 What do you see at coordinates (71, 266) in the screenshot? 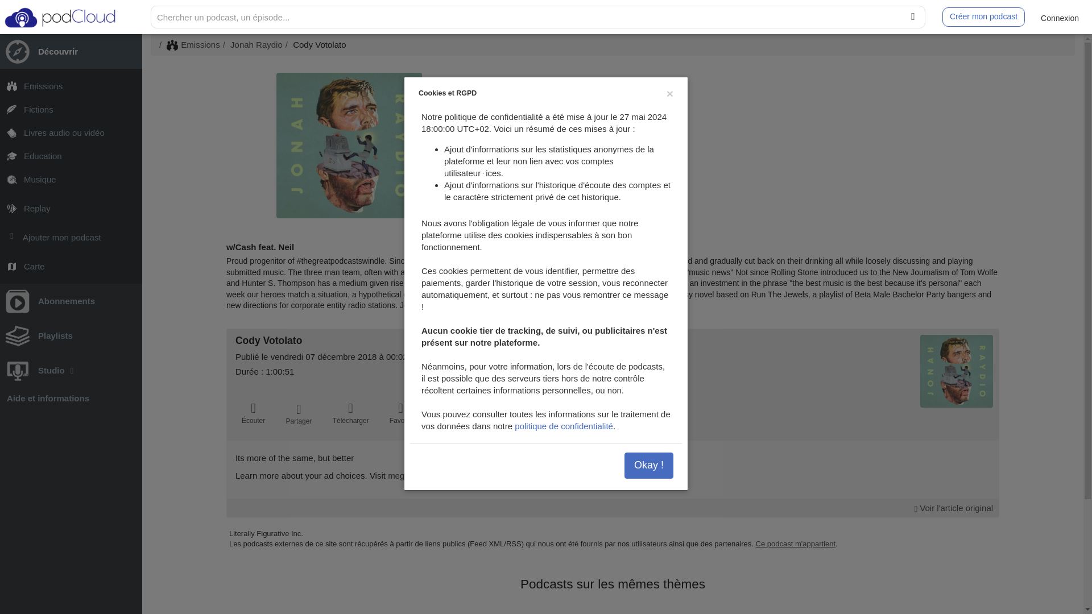
I see `Carte` at bounding box center [71, 266].